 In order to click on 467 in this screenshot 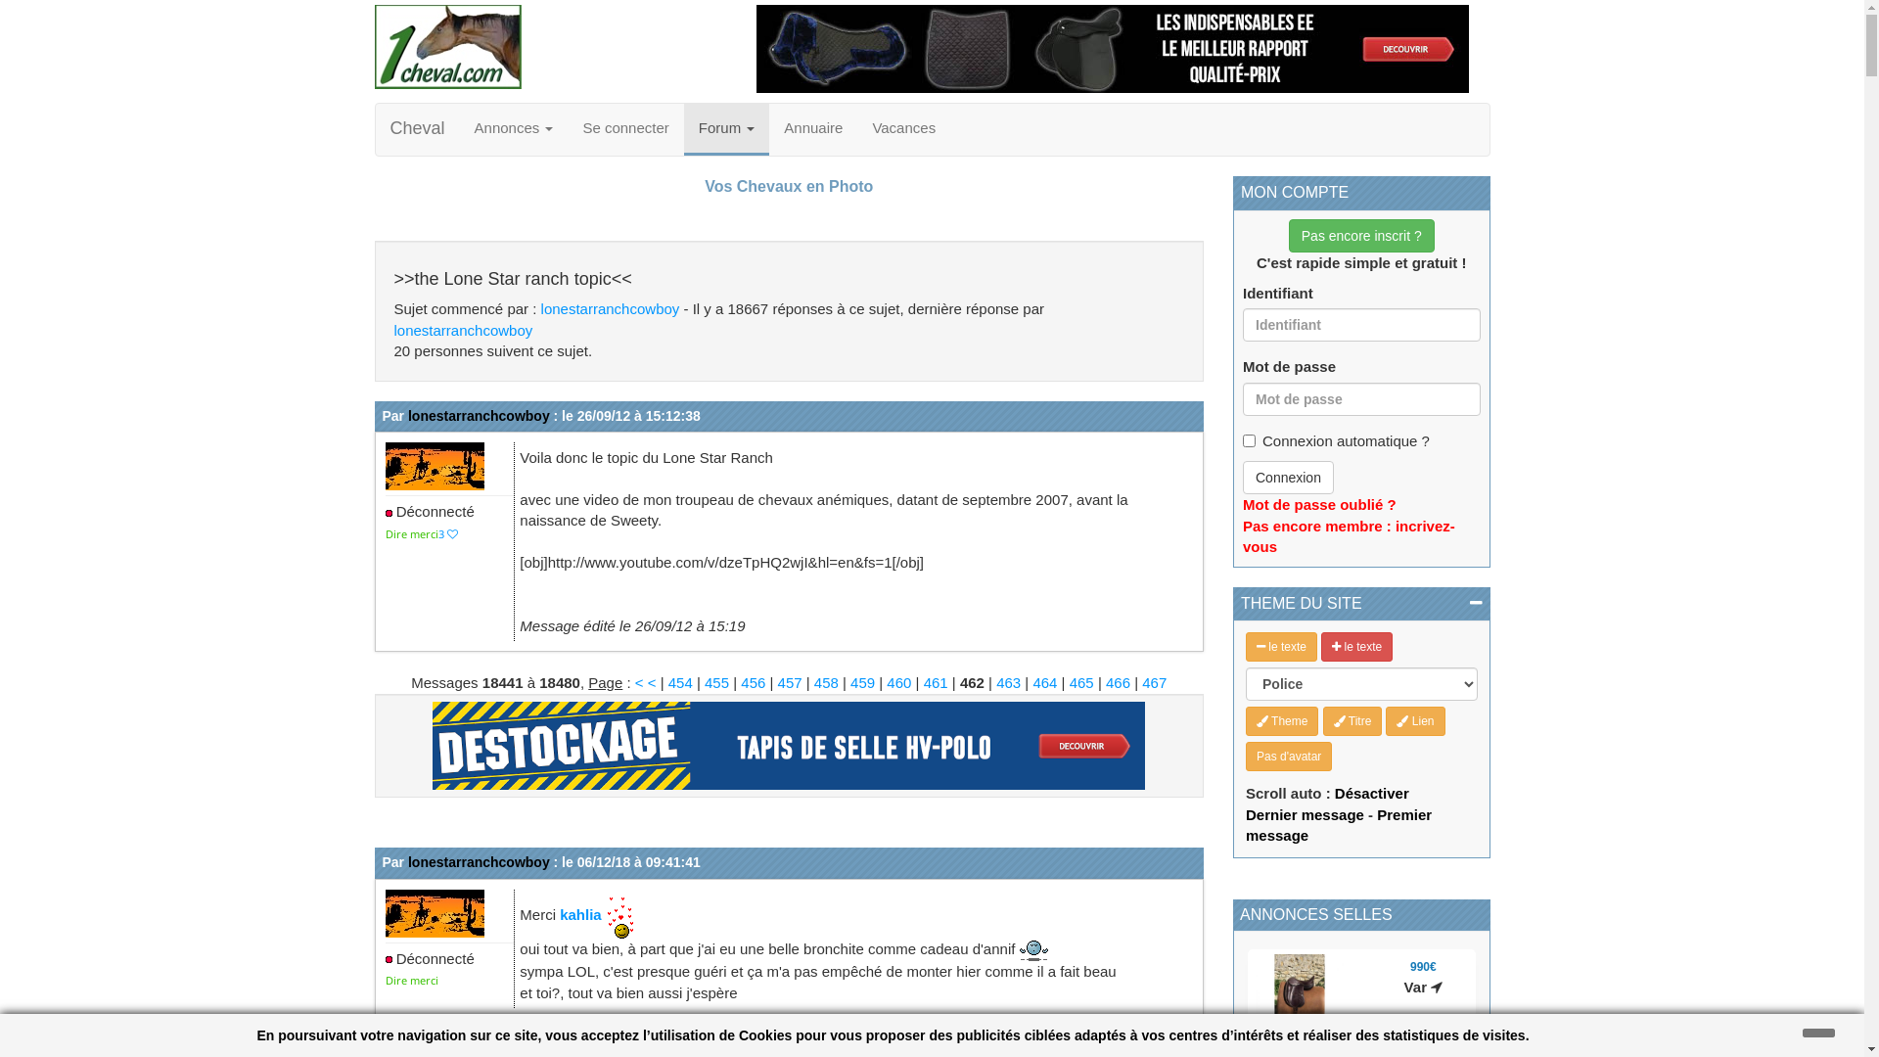, I will do `click(1155, 683)`.